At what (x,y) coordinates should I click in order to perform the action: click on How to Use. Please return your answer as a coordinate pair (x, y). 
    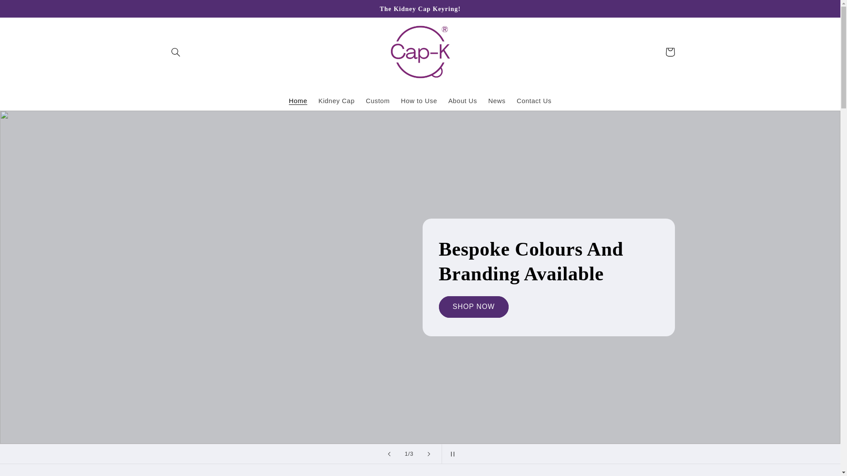
    Looking at the image, I should click on (419, 100).